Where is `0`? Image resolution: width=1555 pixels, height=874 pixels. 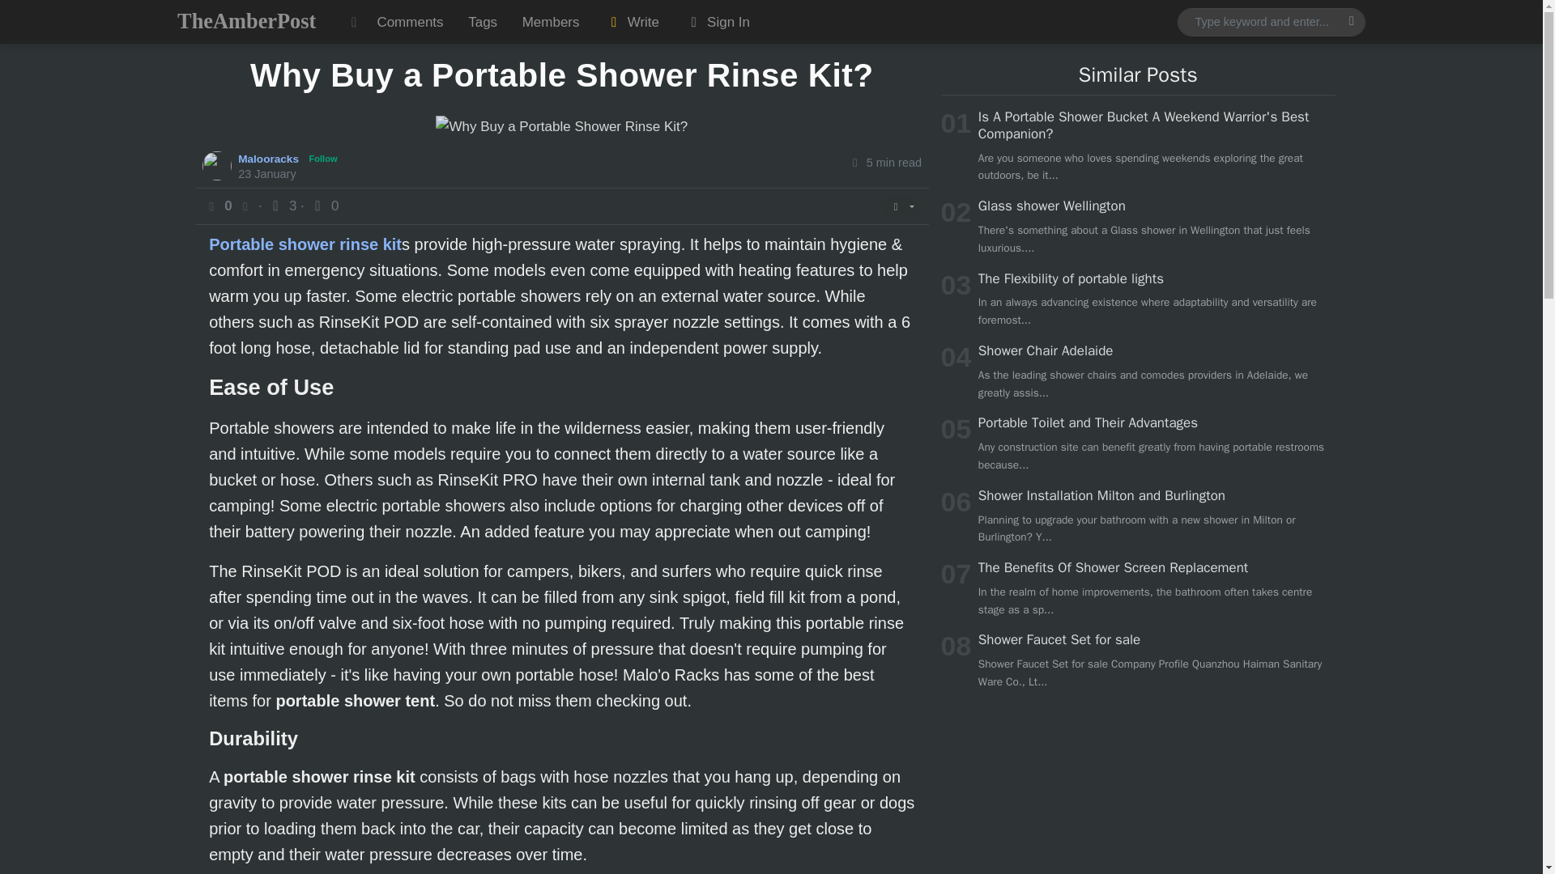 0 is located at coordinates (323, 206).